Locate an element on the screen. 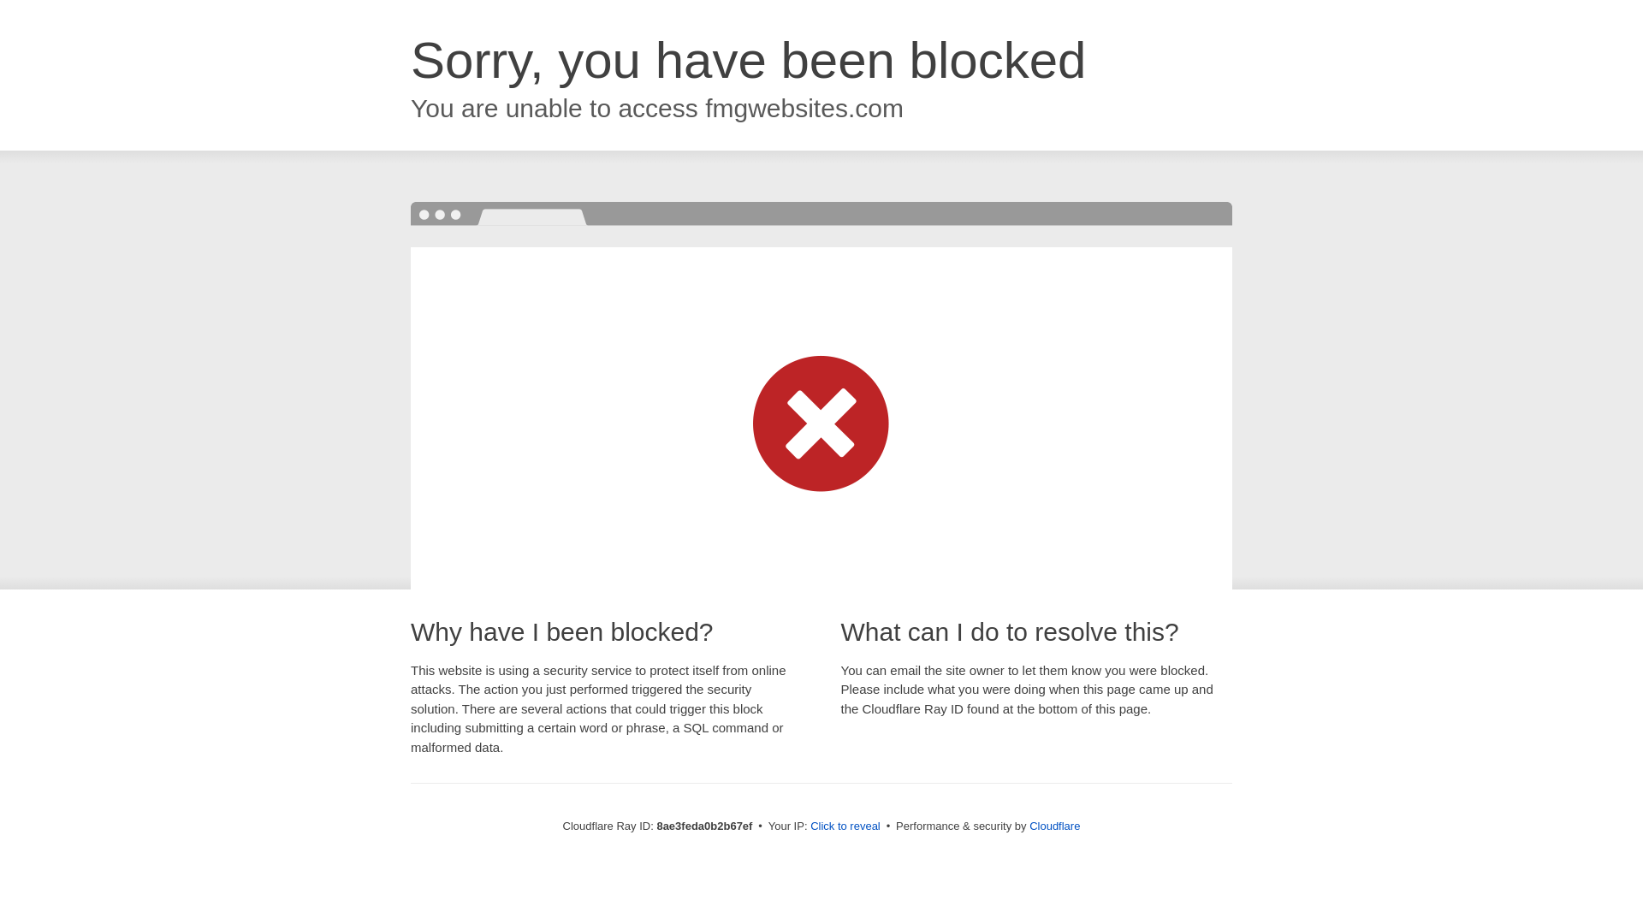  Cloudflare is located at coordinates (1054, 826).